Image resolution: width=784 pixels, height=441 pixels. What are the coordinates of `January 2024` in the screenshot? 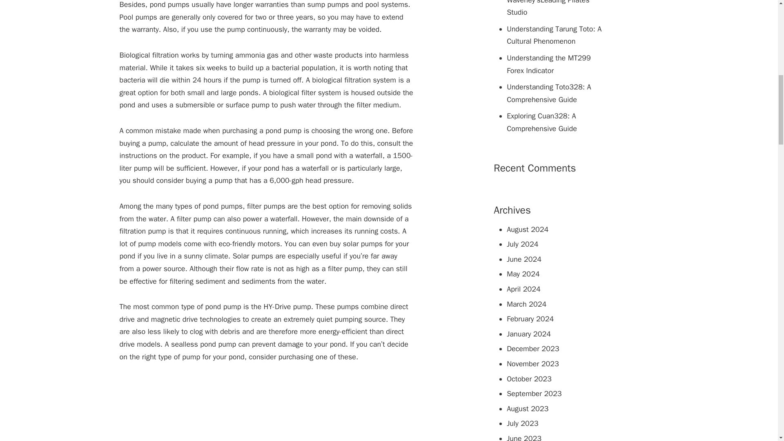 It's located at (528, 334).